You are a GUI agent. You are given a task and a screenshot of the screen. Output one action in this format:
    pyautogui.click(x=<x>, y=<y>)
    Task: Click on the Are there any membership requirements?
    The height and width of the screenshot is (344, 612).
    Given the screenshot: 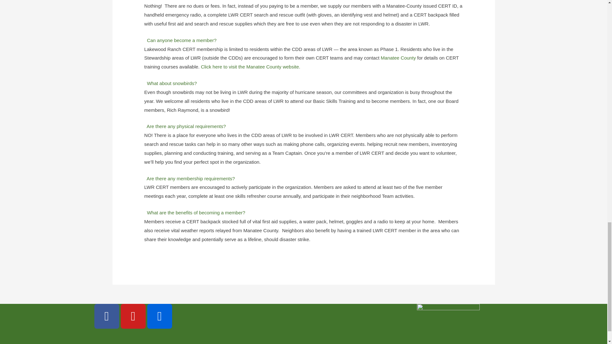 What is the action you would take?
    pyautogui.click(x=191, y=178)
    